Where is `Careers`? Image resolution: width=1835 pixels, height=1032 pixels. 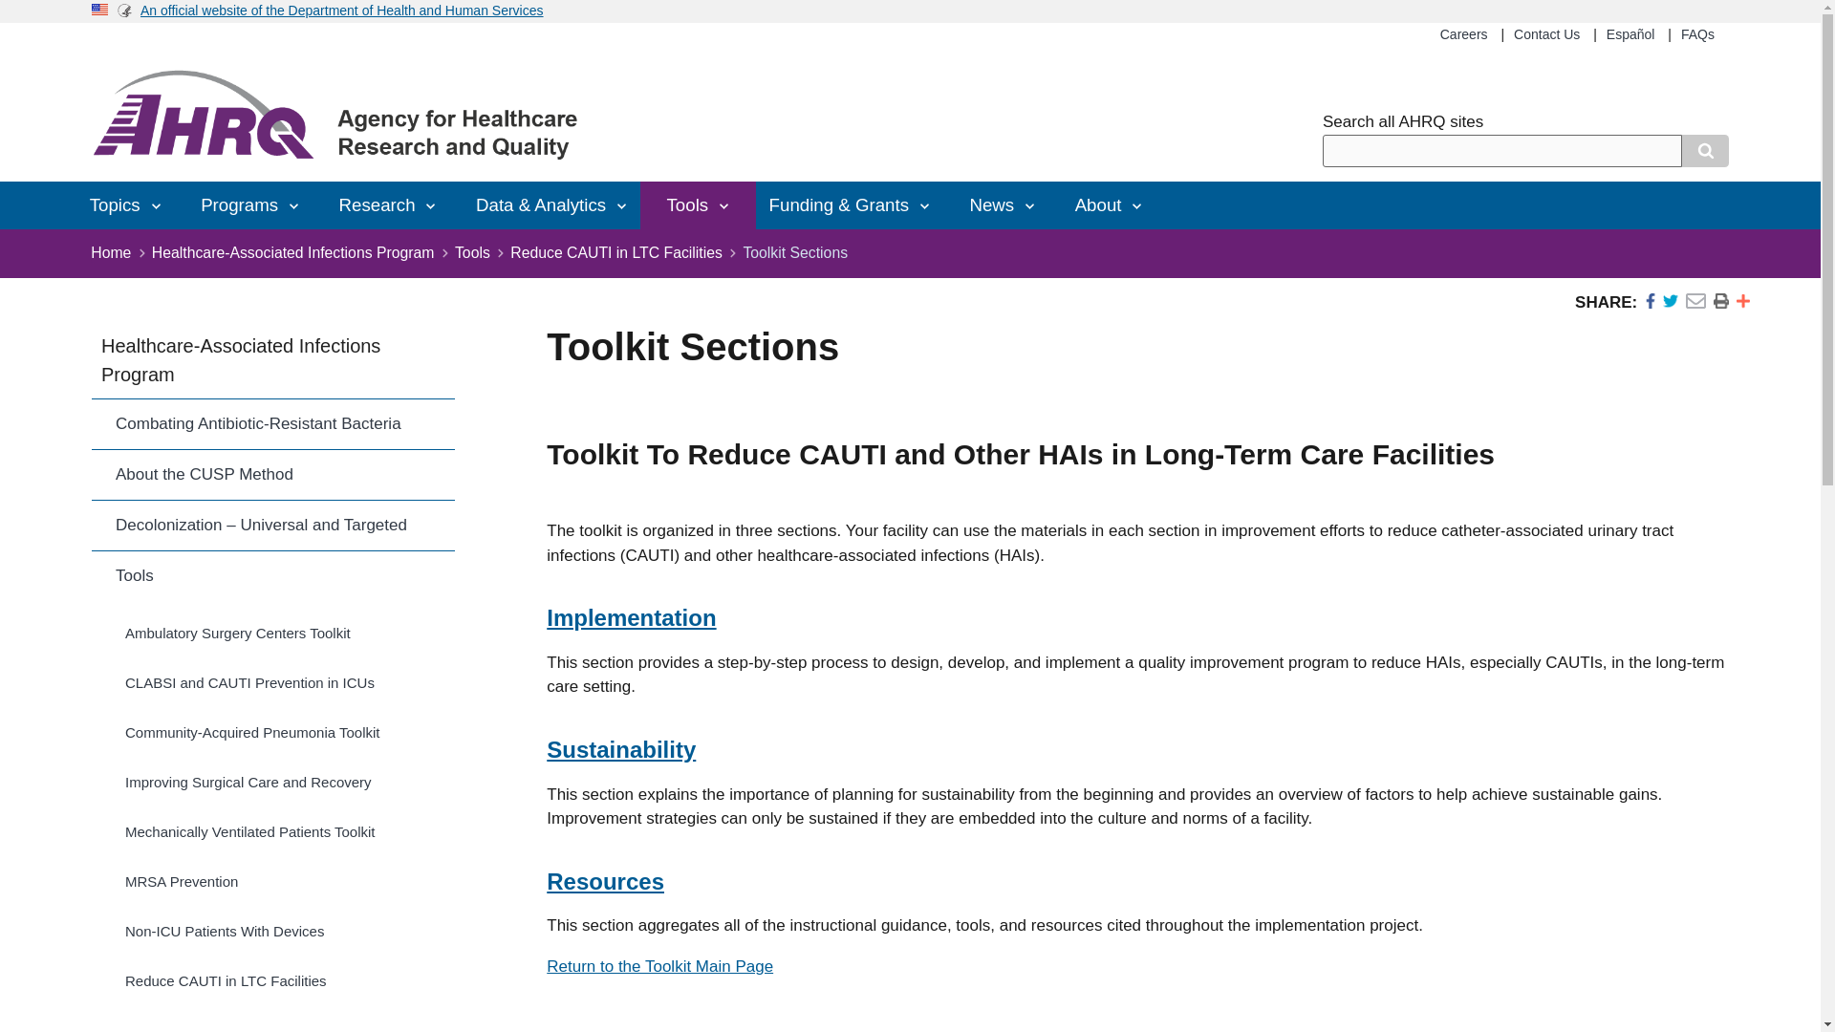
Careers is located at coordinates (1464, 34).